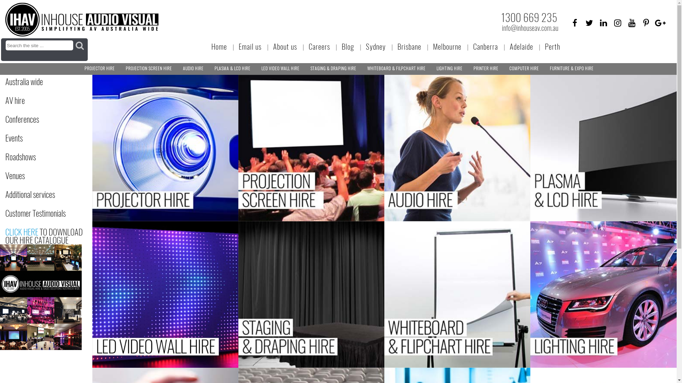 Image resolution: width=682 pixels, height=383 pixels. I want to click on Australia wide, so click(41, 82).